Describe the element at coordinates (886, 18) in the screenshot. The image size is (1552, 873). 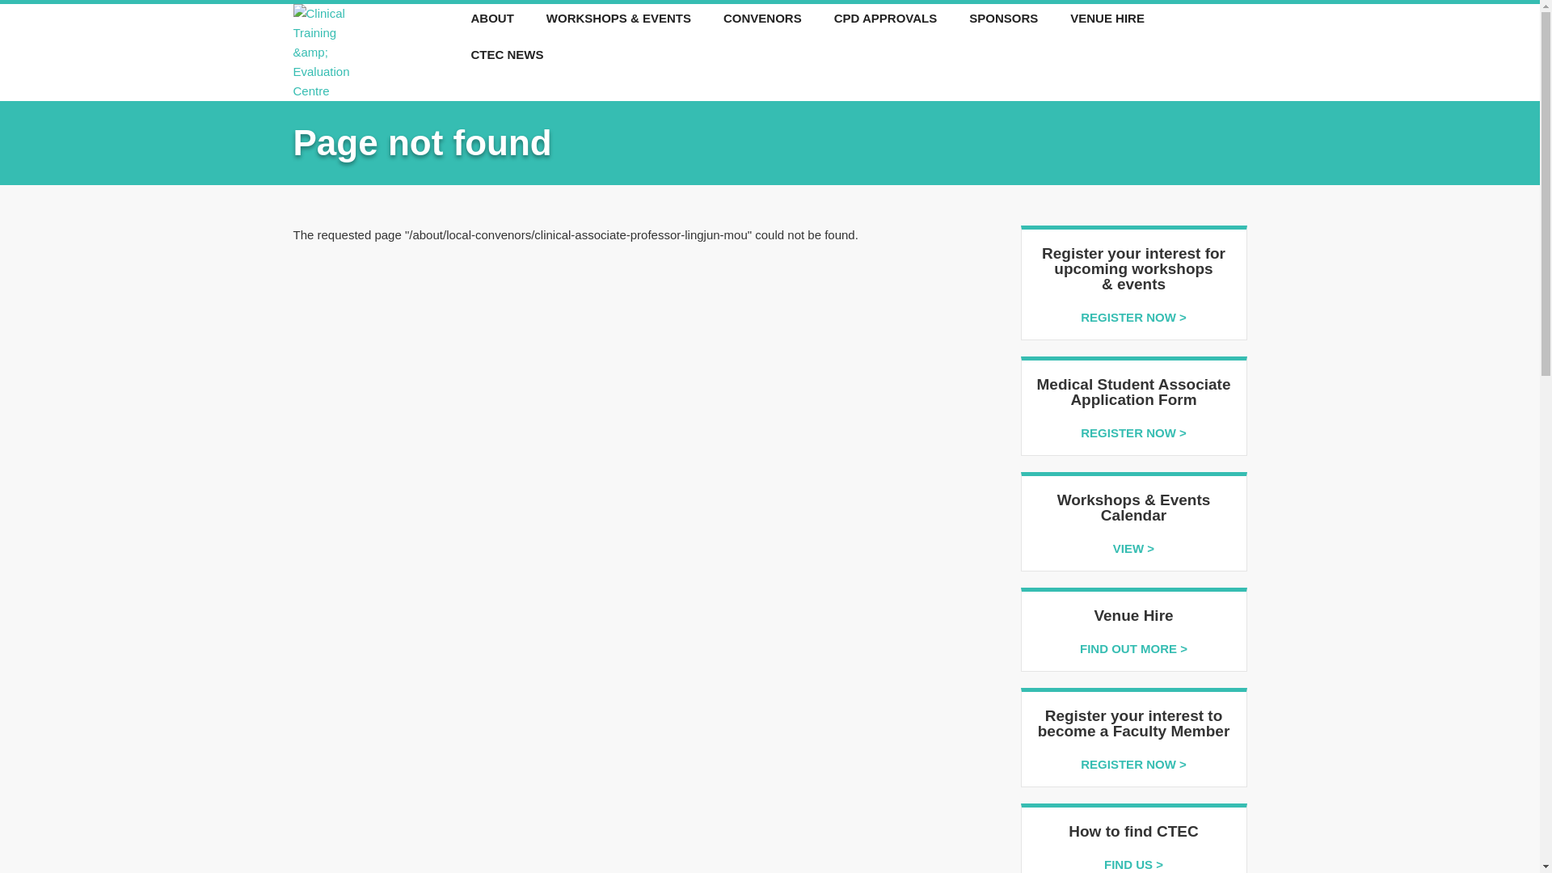
I see `CPD APPROVALS` at that location.